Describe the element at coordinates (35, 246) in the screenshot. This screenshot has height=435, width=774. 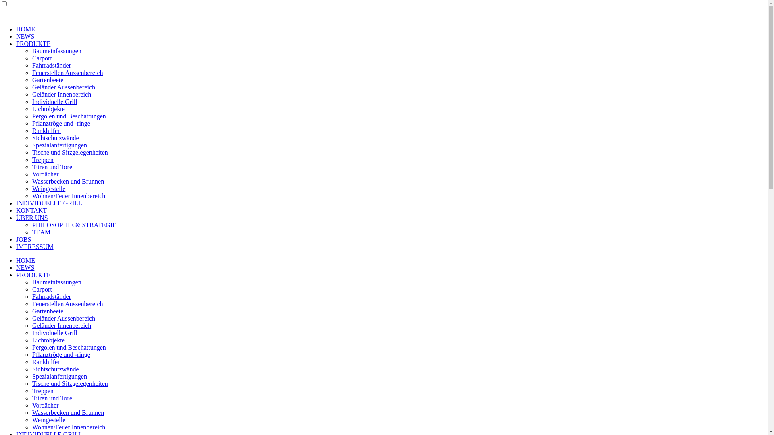
I see `IMPRESSUM` at that location.